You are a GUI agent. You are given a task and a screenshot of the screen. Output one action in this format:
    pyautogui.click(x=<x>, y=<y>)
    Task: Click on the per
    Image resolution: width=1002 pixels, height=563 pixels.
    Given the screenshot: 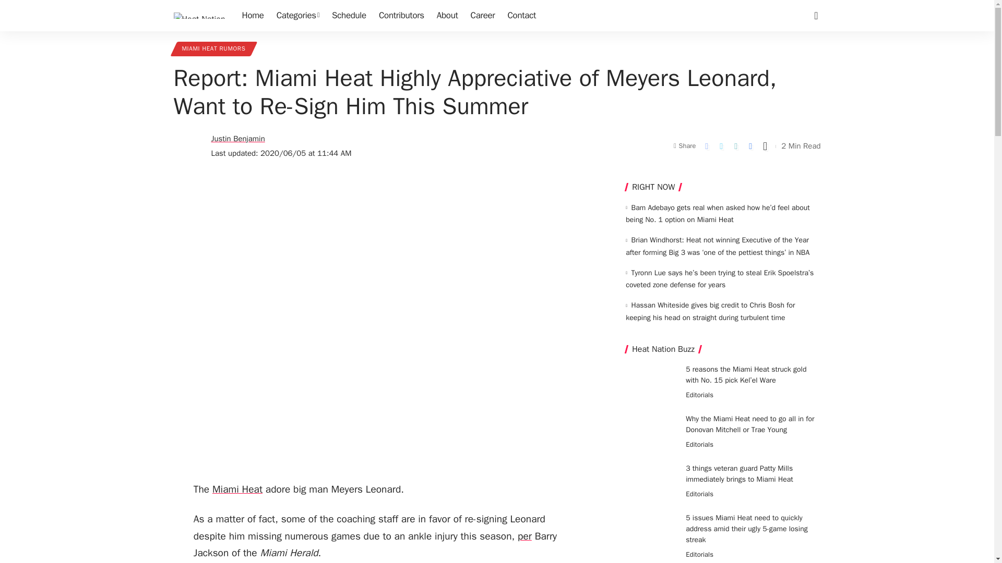 What is the action you would take?
    pyautogui.click(x=525, y=536)
    